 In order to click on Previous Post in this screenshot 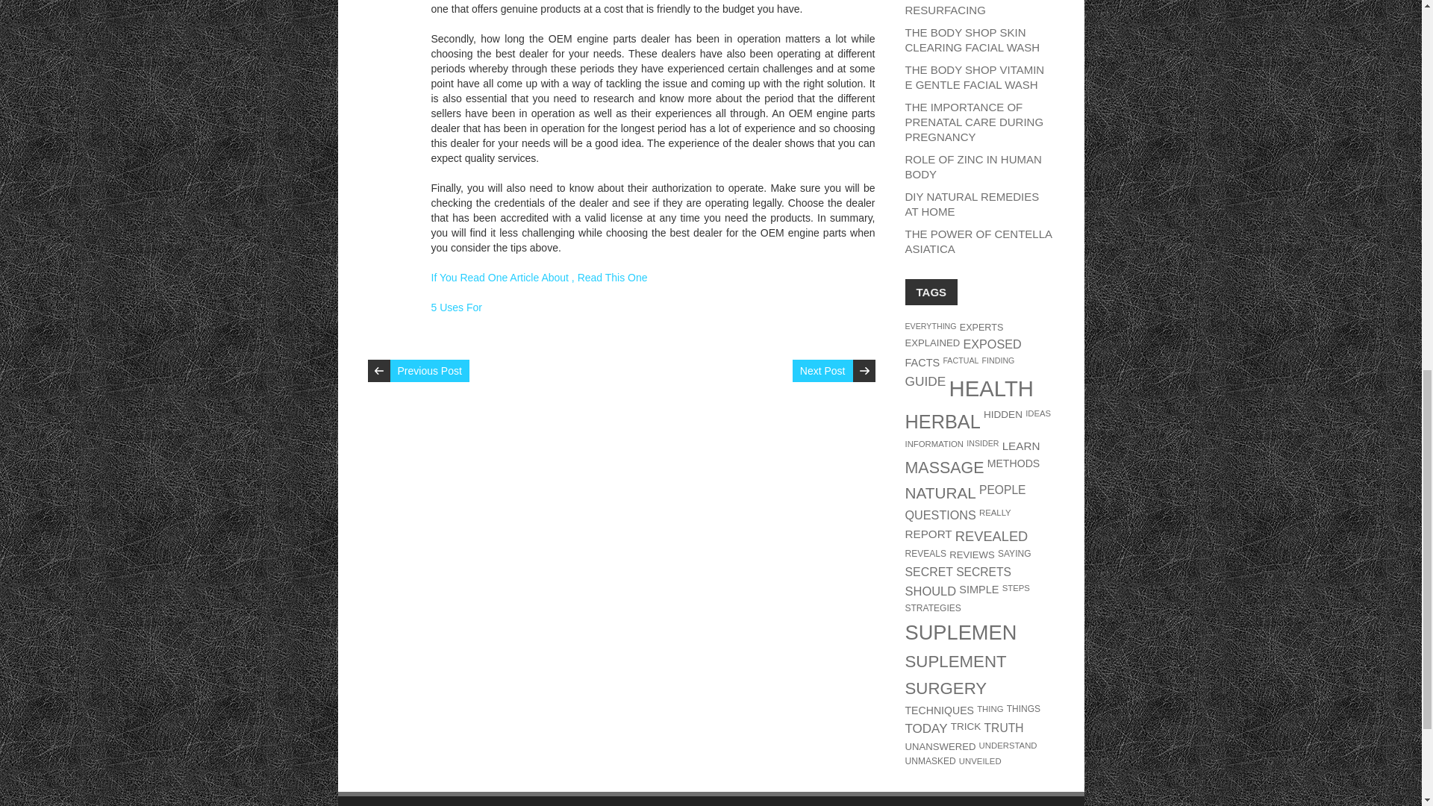, I will do `click(428, 370)`.